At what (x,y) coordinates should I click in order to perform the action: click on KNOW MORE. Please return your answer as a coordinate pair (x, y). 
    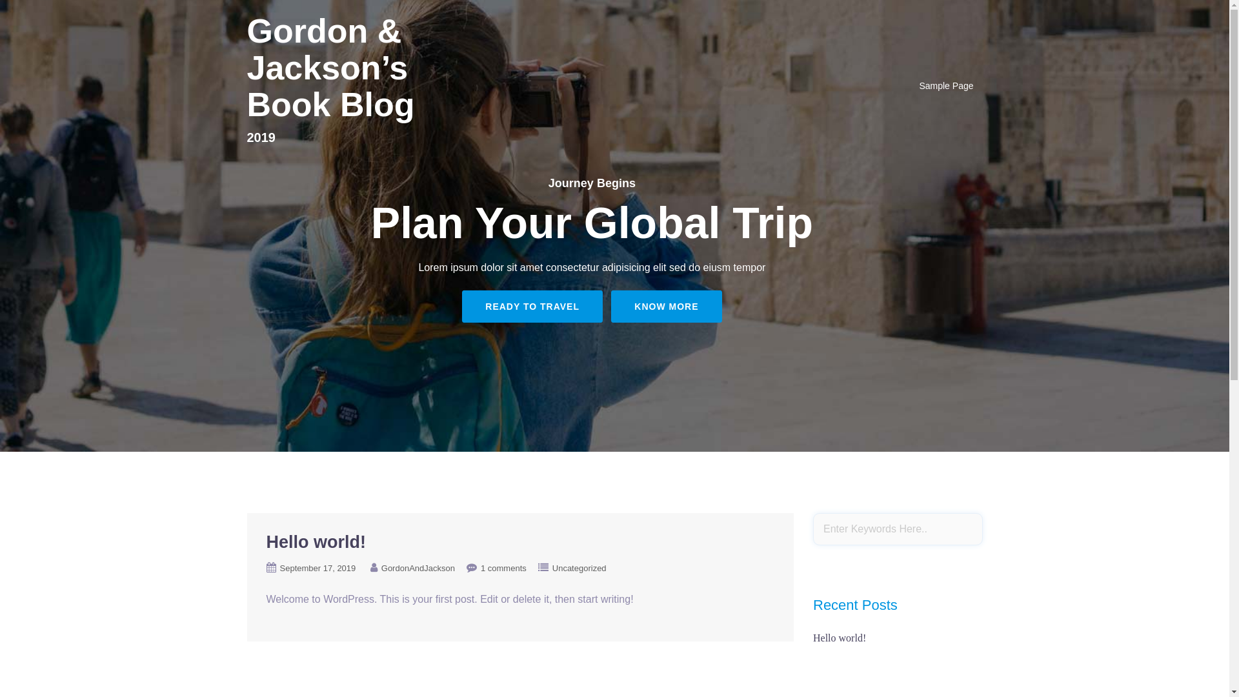
    Looking at the image, I should click on (666, 307).